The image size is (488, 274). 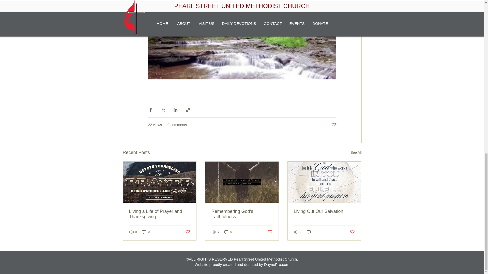 What do you see at coordinates (333, 125) in the screenshot?
I see `Post not marked as liked` at bounding box center [333, 125].